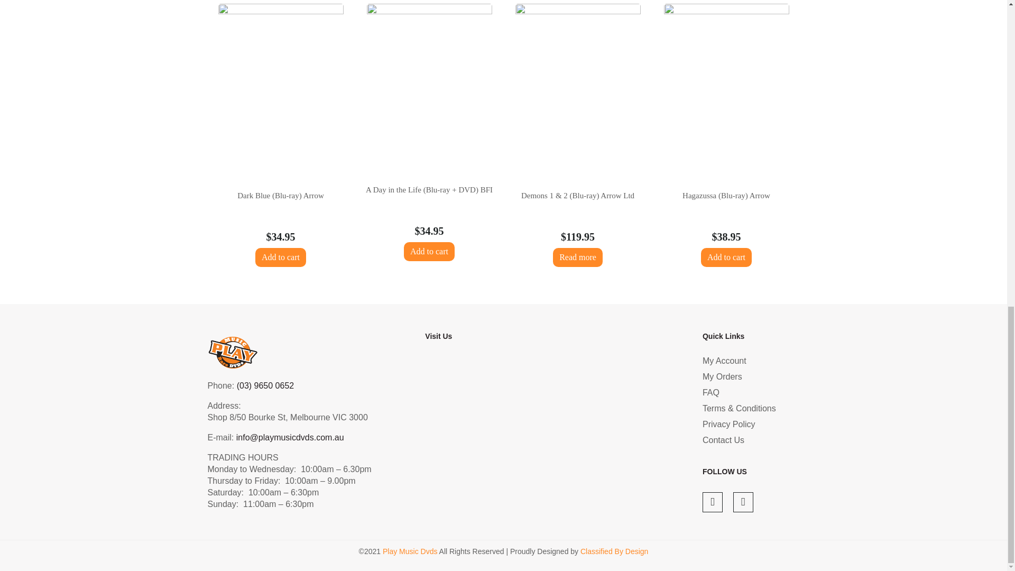 This screenshot has height=571, width=1015. Describe the element at coordinates (578, 257) in the screenshot. I see `Read more` at that location.